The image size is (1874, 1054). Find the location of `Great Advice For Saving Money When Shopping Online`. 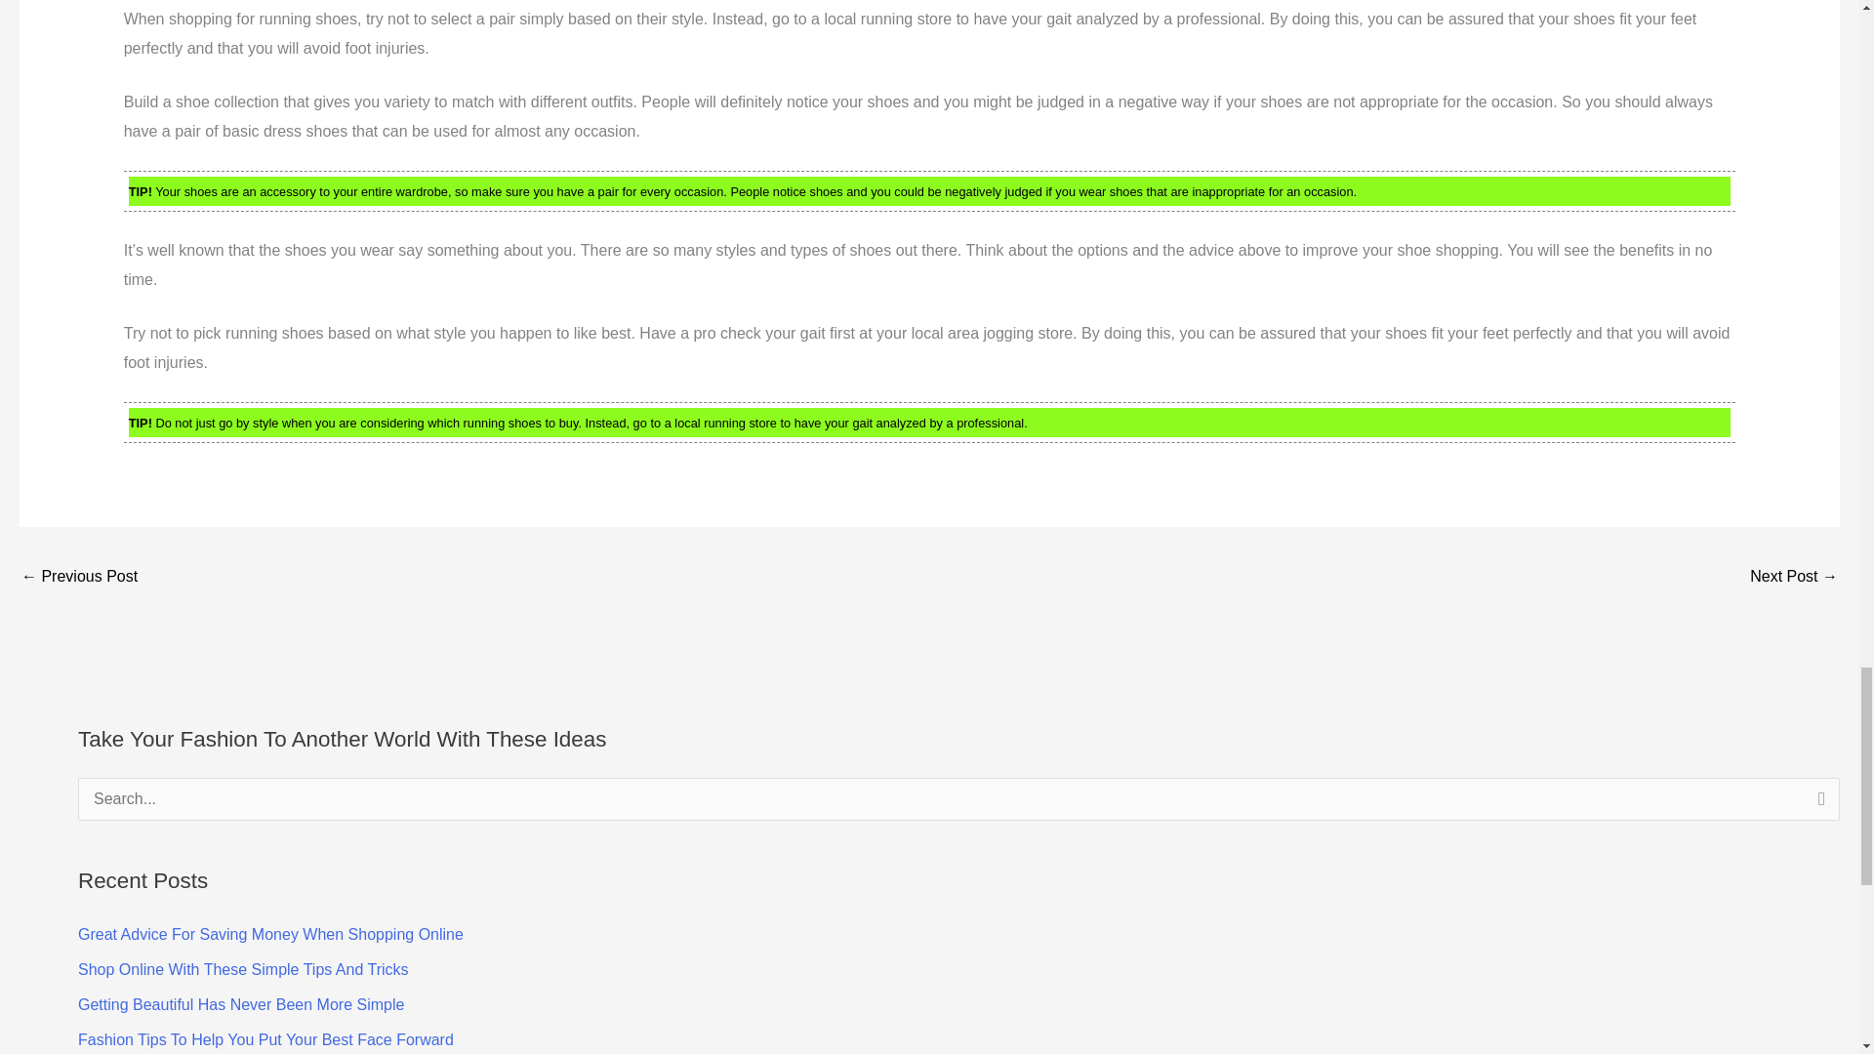

Great Advice For Saving Money When Shopping Online is located at coordinates (270, 934).